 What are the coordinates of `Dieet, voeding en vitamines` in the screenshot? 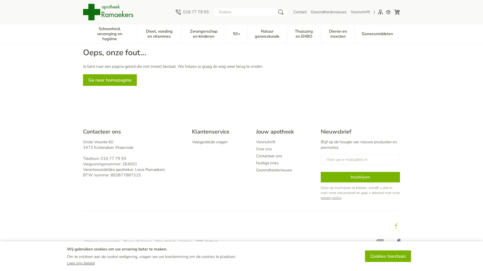 It's located at (159, 33).